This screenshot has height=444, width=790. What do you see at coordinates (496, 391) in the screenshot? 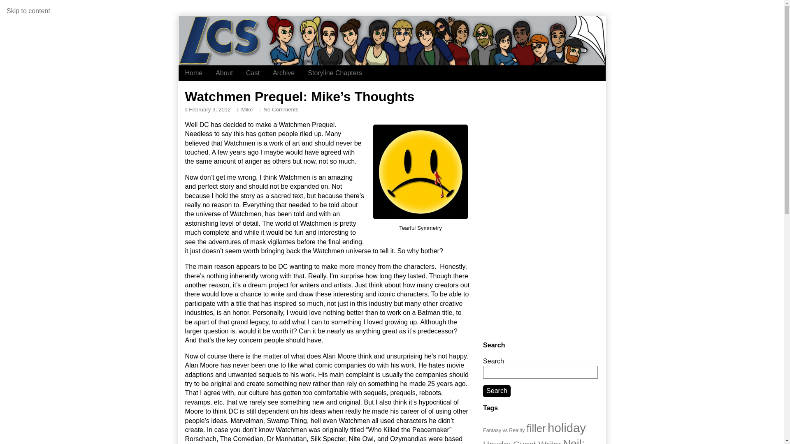
I see `Search` at bounding box center [496, 391].